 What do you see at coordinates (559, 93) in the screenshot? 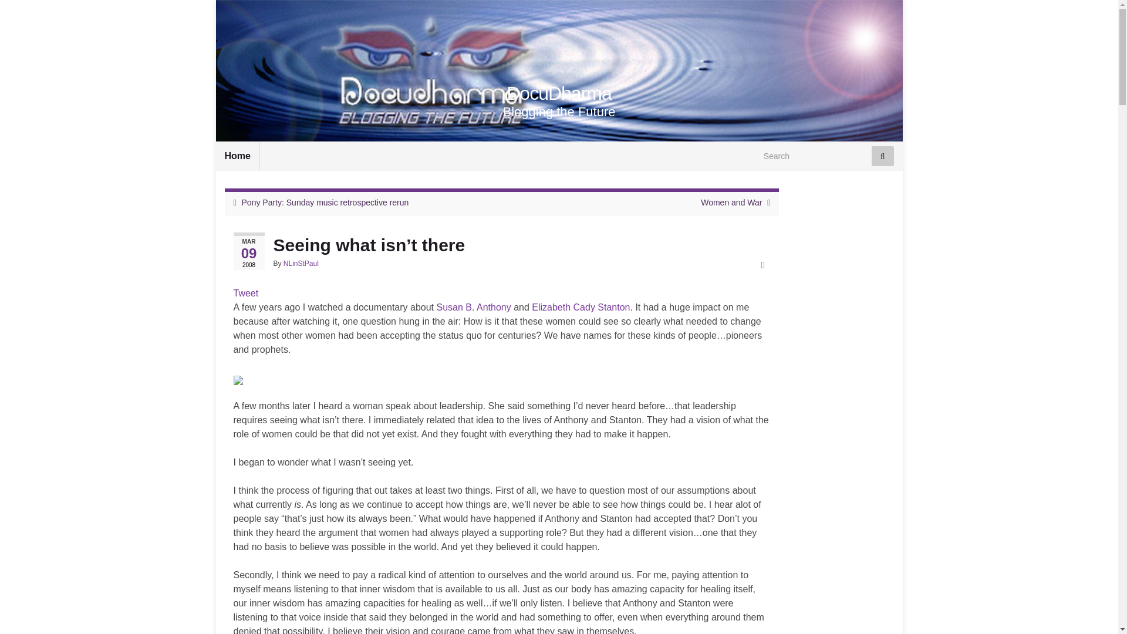
I see `Go back to the front page` at bounding box center [559, 93].